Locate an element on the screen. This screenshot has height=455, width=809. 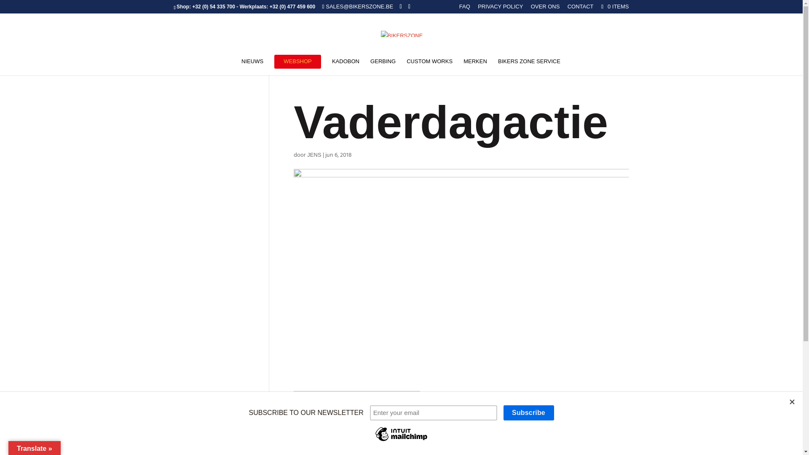
NIEUWS is located at coordinates (252, 67).